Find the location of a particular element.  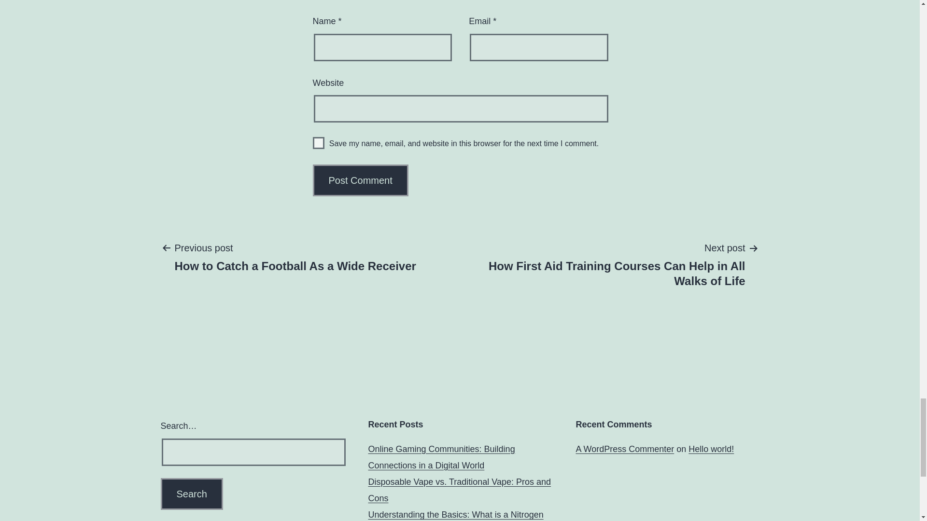

yes is located at coordinates (191, 494).